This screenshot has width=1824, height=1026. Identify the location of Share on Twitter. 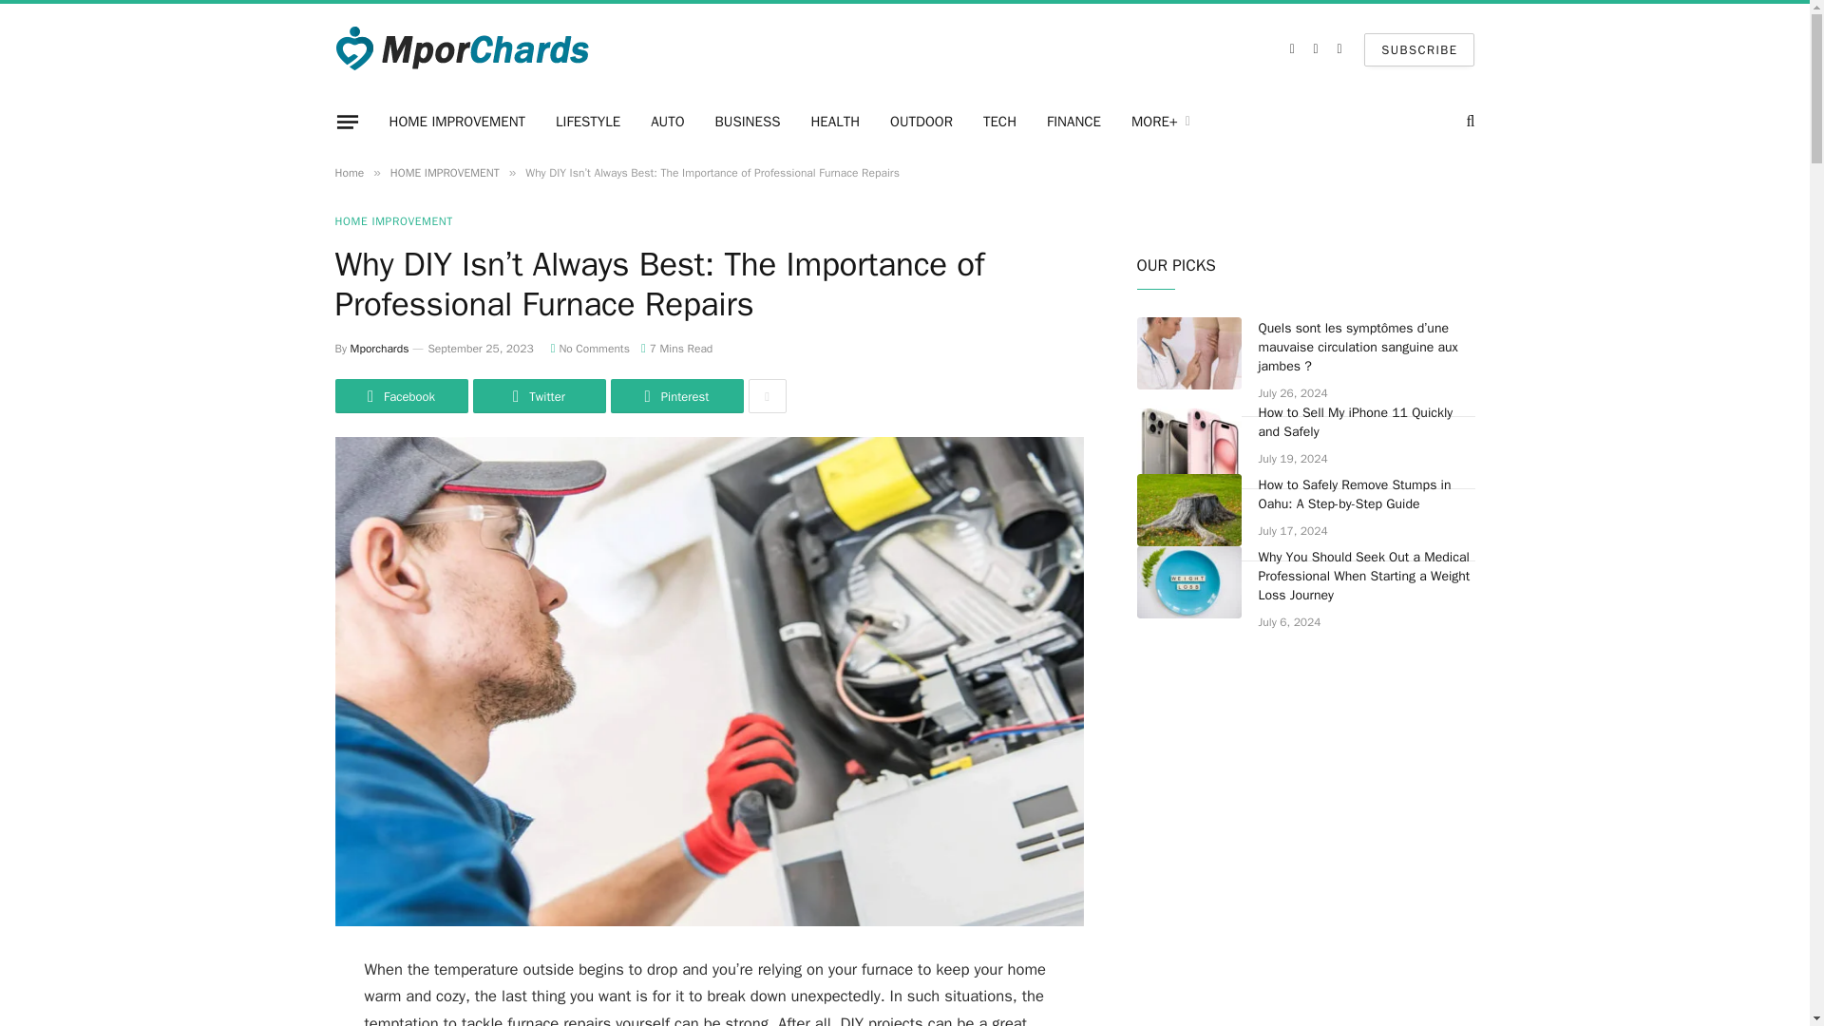
(539, 395).